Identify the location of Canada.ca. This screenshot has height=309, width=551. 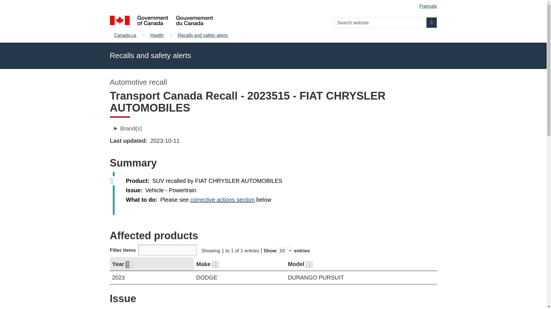
(127, 35).